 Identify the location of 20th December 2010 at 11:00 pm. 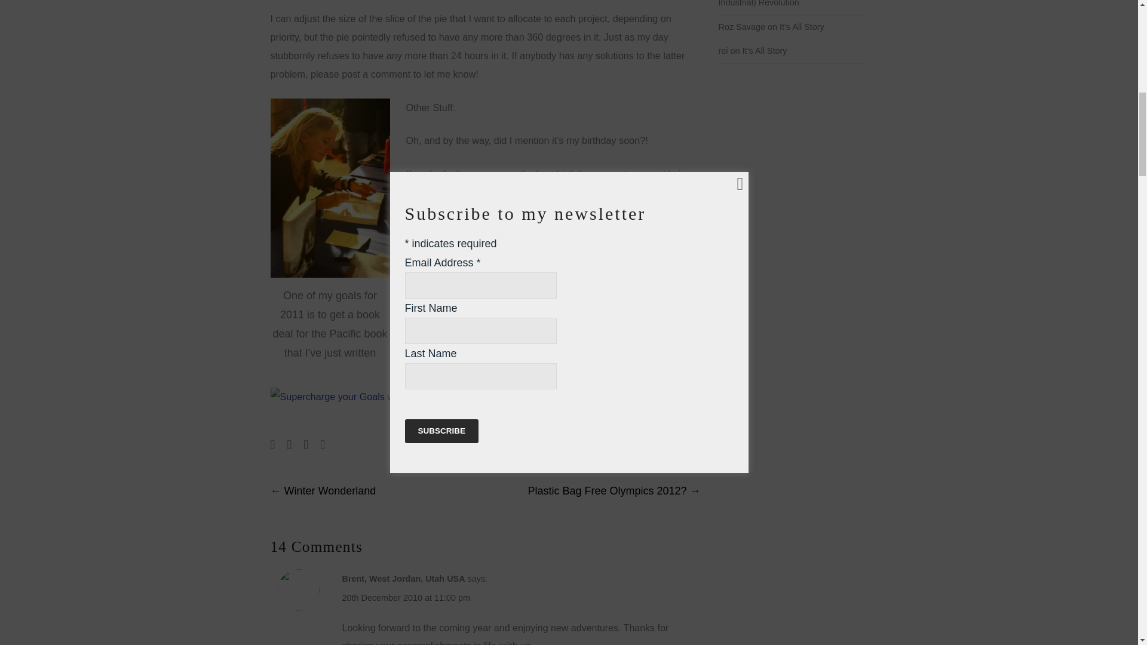
(405, 597).